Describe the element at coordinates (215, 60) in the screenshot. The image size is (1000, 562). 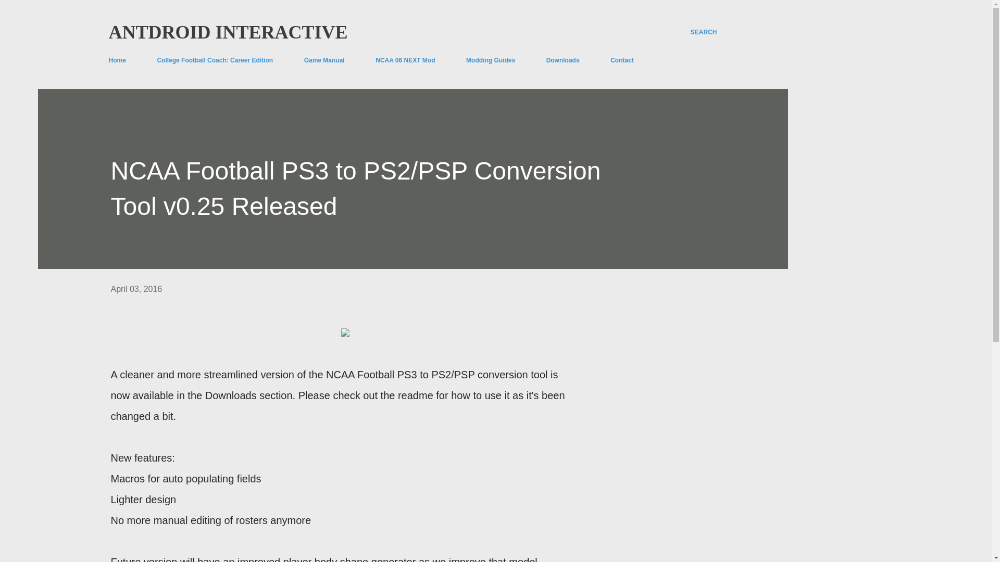
I see `College Football Coach: Career Edition` at that location.